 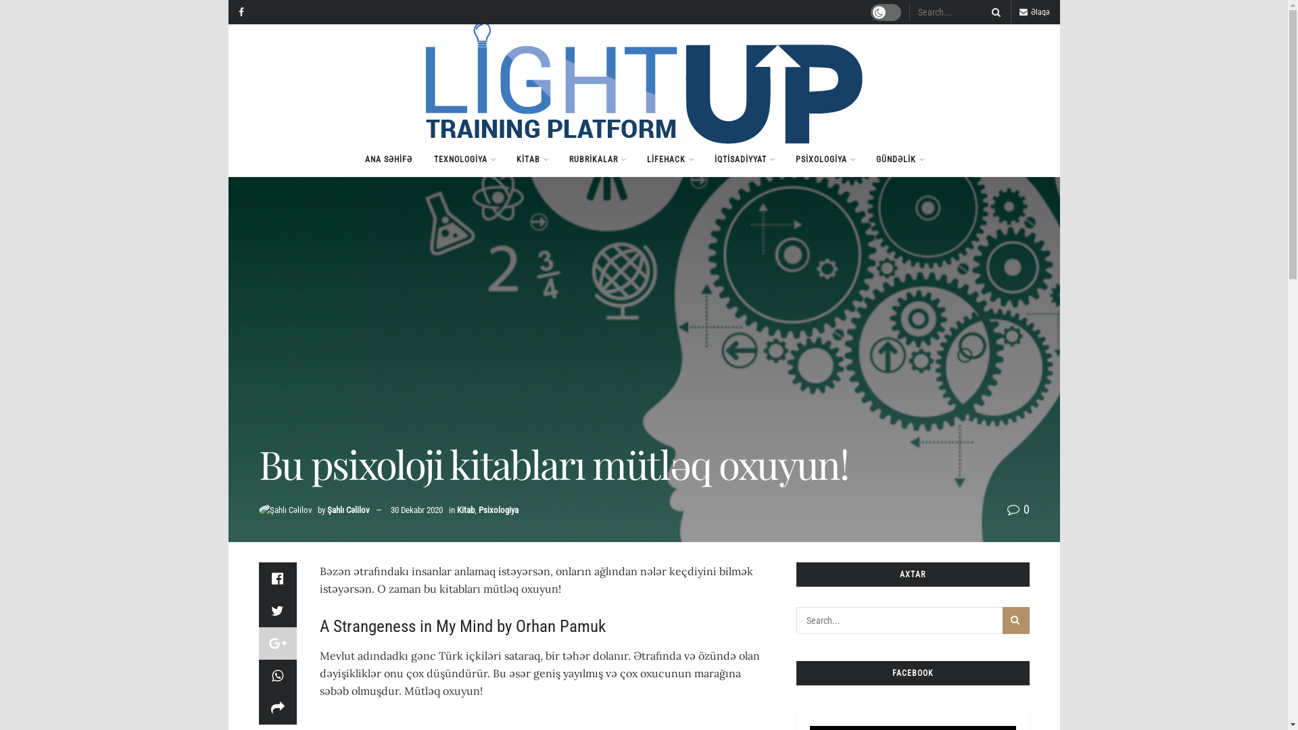 I want to click on Psixologiya, so click(x=499, y=510).